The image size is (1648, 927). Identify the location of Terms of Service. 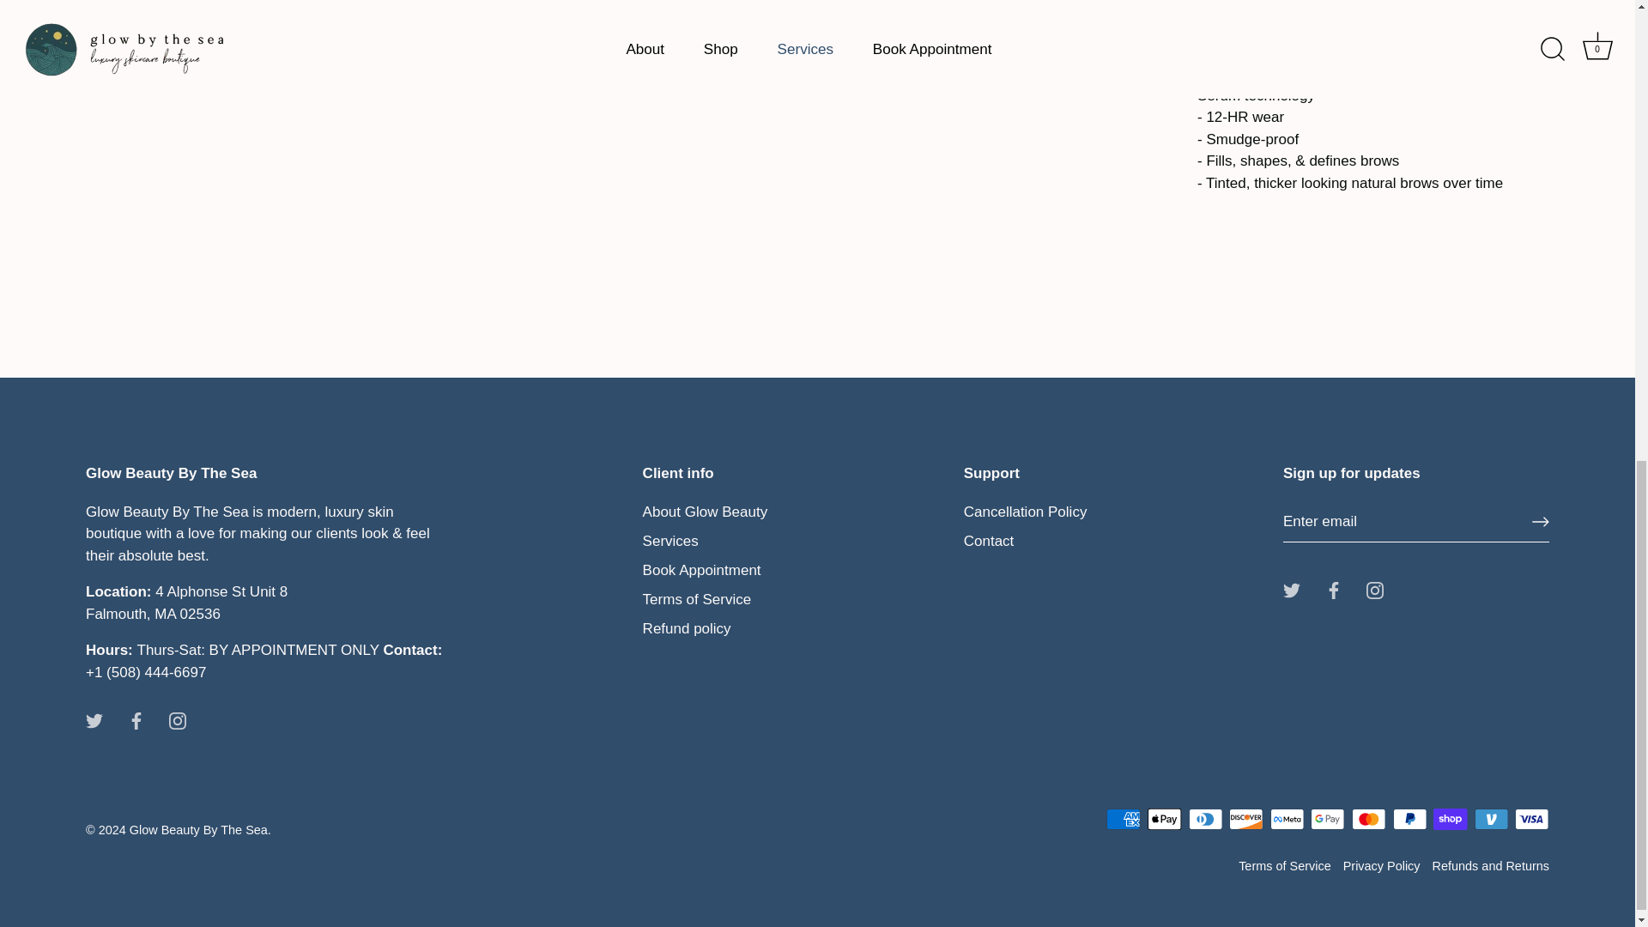
(1285, 866).